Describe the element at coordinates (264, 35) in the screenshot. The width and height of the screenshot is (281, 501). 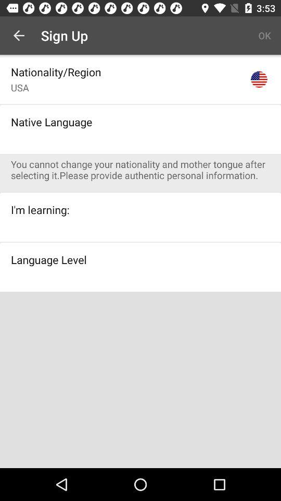
I see `click the item next to sign up icon` at that location.